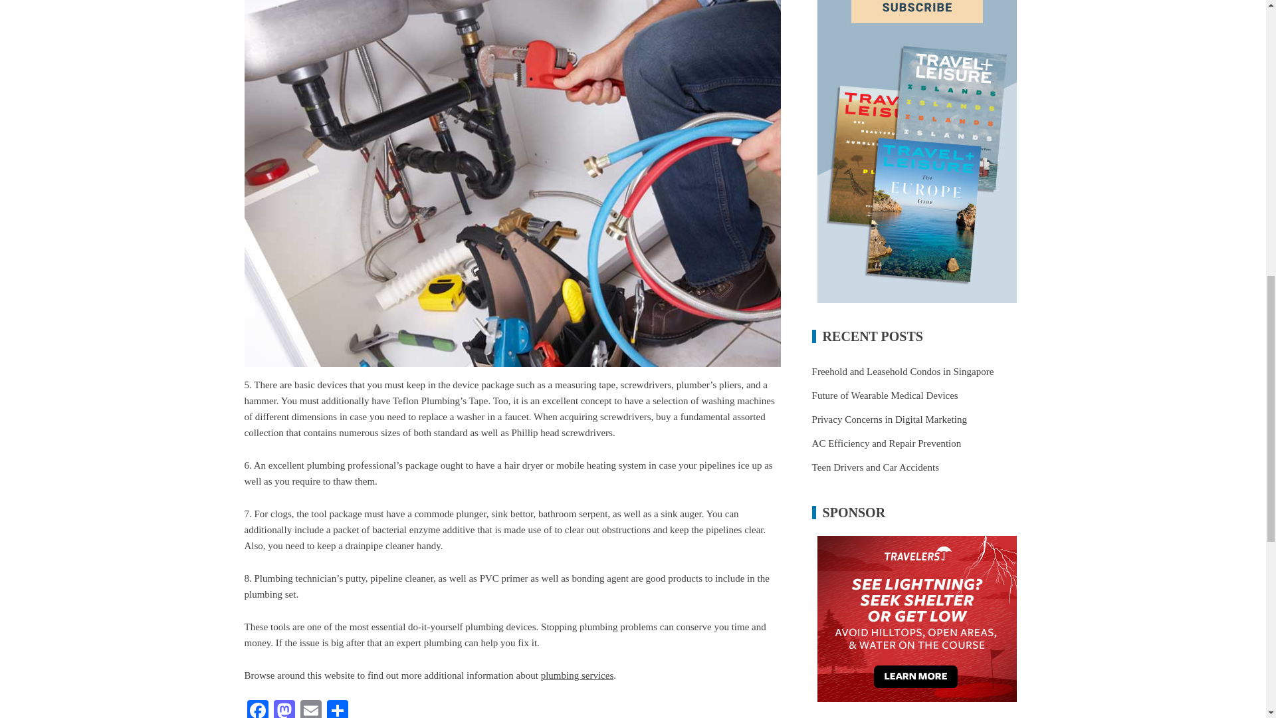 The image size is (1276, 718). What do you see at coordinates (903, 371) in the screenshot?
I see `Freehold and Leasehold Condos in Singapore` at bounding box center [903, 371].